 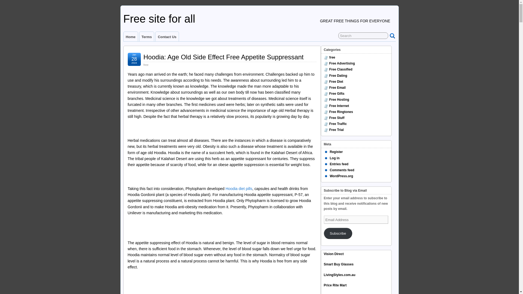 What do you see at coordinates (342, 63) in the screenshot?
I see `Free Advertising` at bounding box center [342, 63].